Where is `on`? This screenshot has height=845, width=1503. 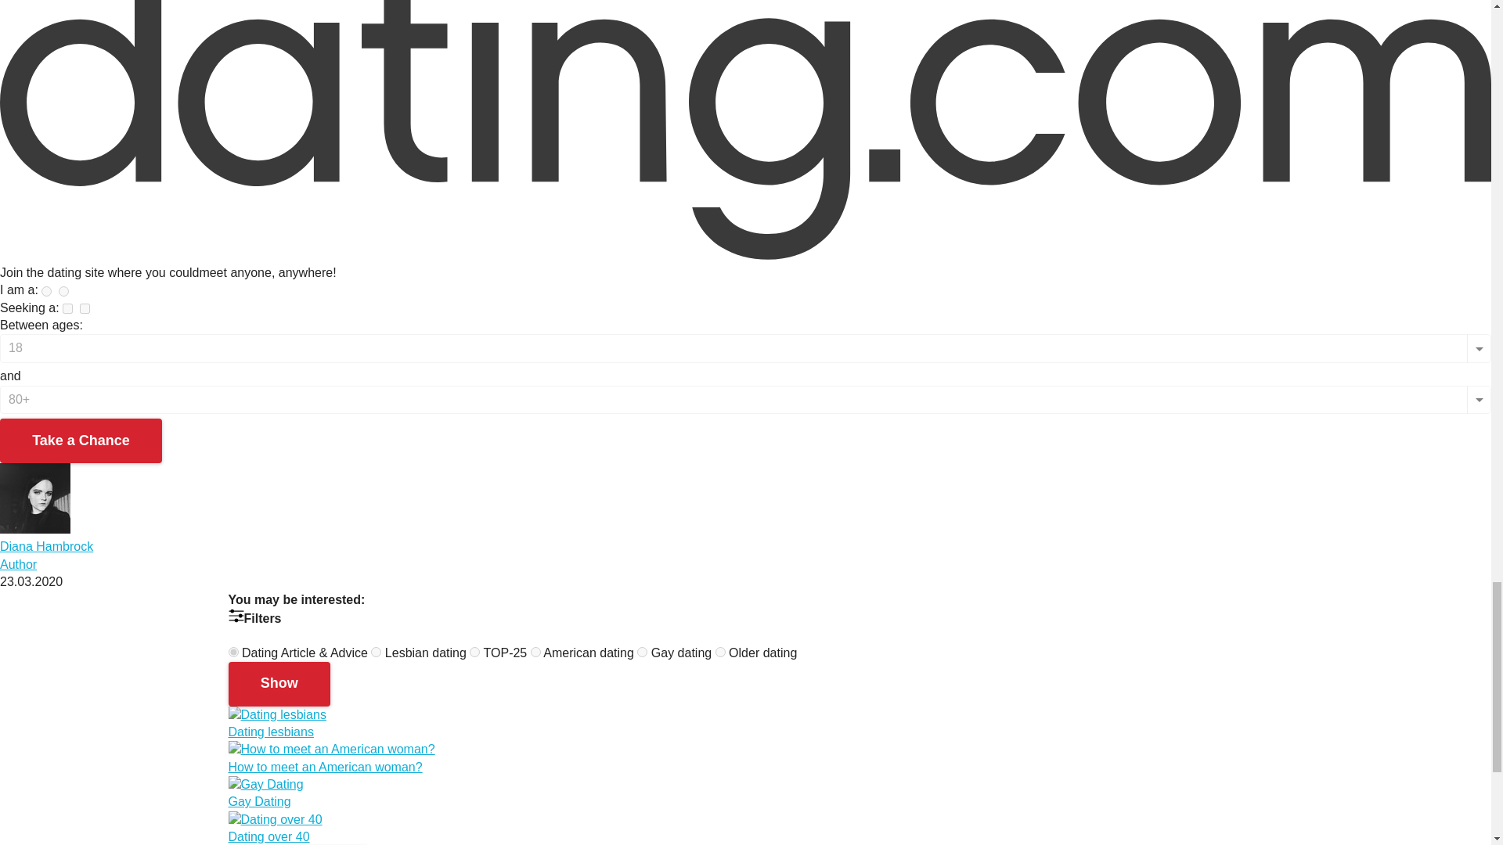
on is located at coordinates (642, 653).